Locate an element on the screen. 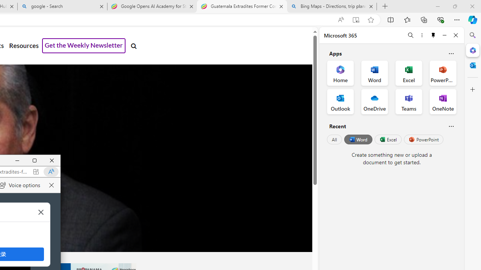 The height and width of the screenshot is (270, 481). App available. Install X is located at coordinates (36, 171).